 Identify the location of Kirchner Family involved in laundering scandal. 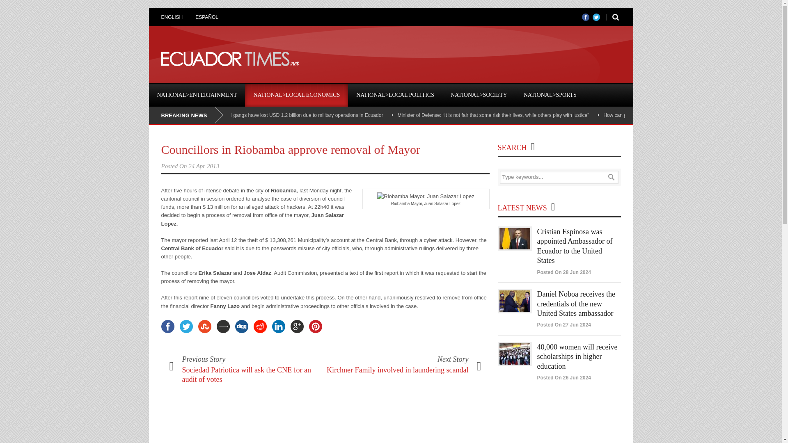
(397, 370).